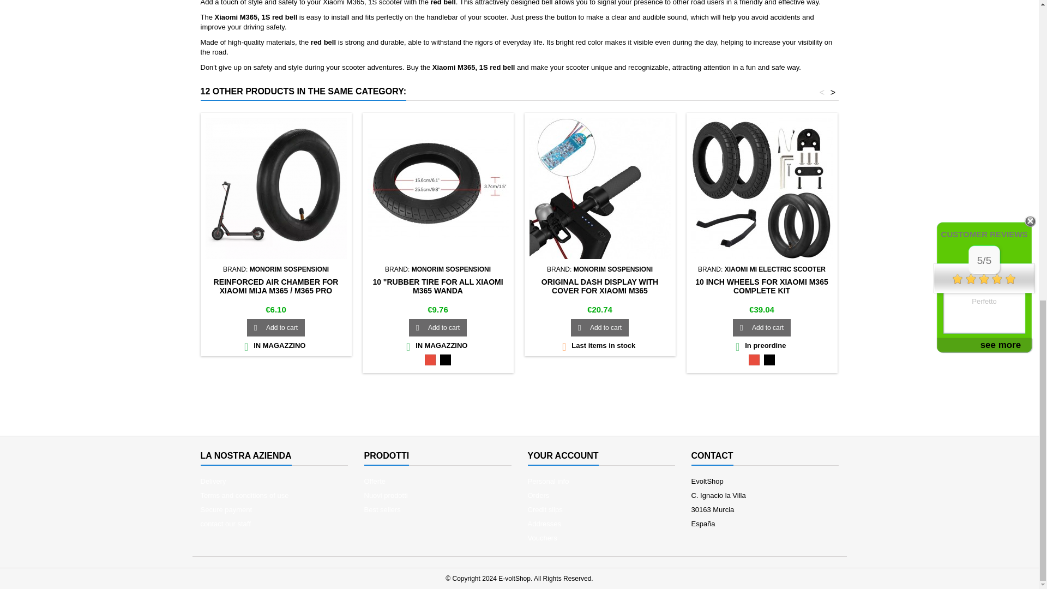 The image size is (1047, 589). I want to click on Nero, so click(445, 360).